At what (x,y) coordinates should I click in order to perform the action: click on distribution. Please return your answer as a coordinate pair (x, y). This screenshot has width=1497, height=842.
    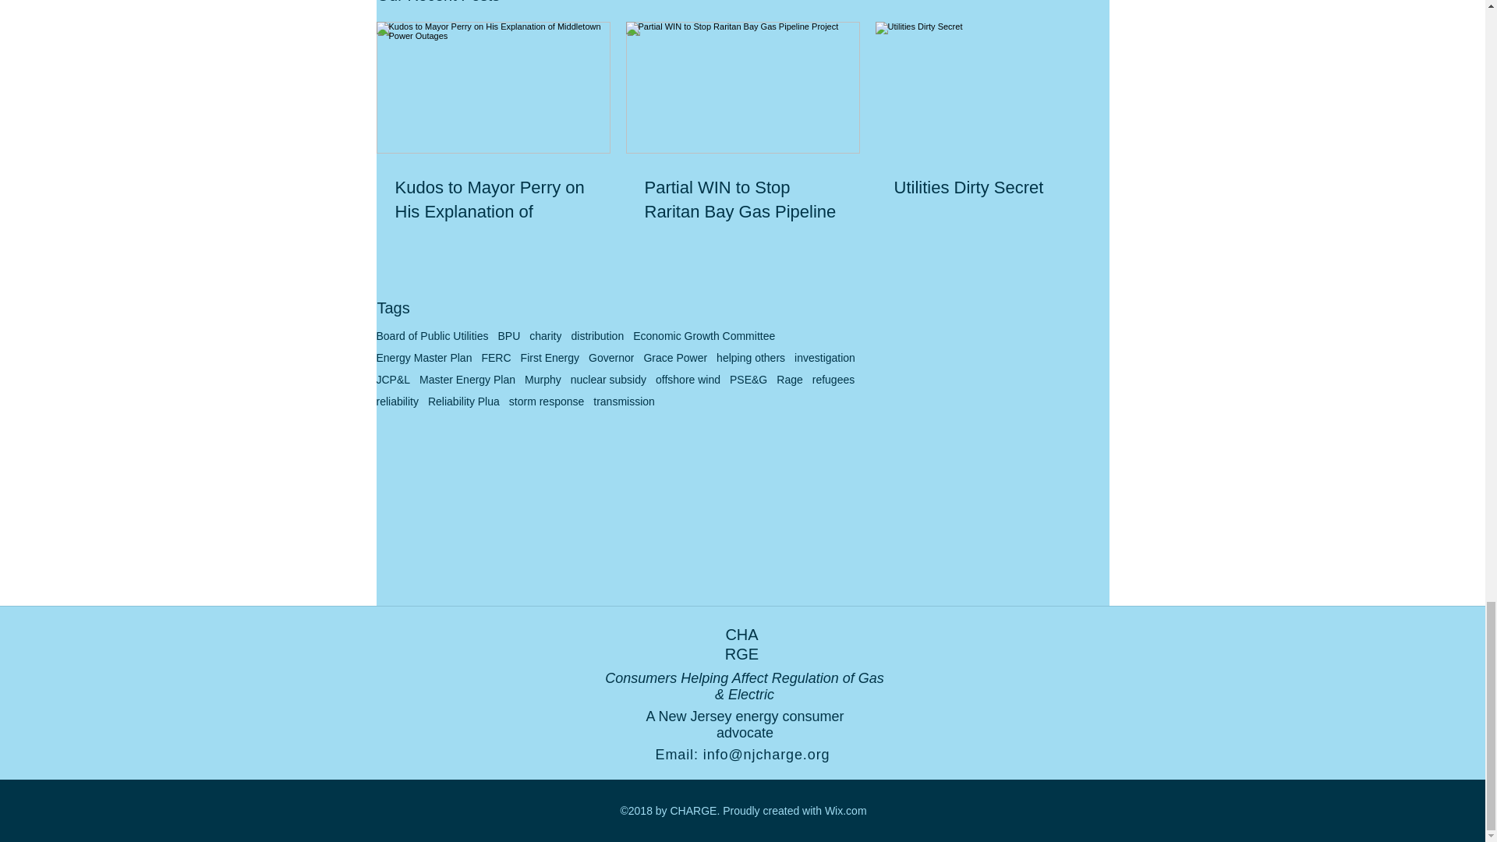
    Looking at the image, I should click on (597, 335).